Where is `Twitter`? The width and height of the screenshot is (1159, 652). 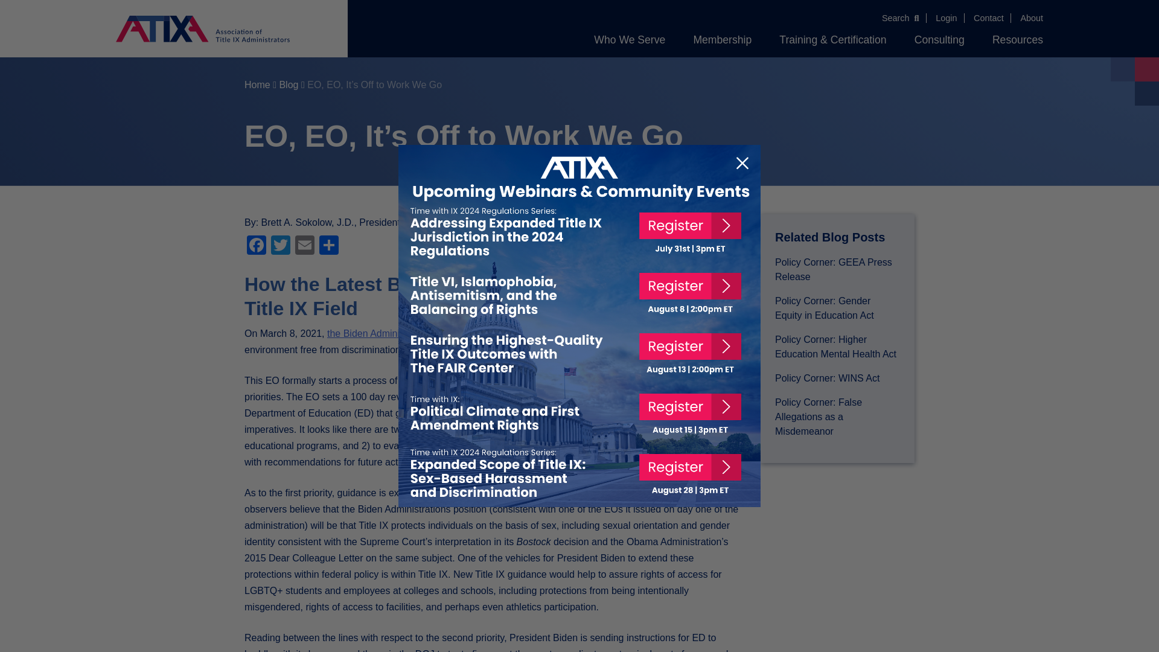 Twitter is located at coordinates (281, 246).